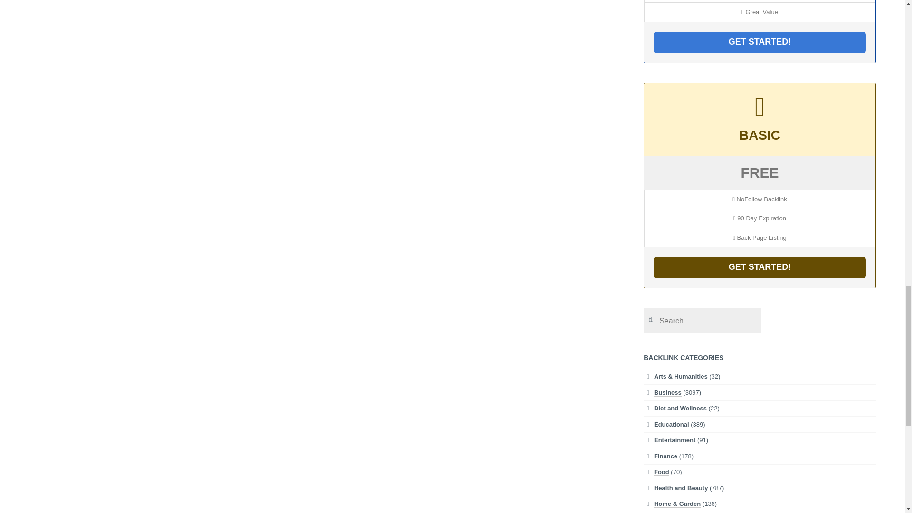 This screenshot has height=513, width=912. What do you see at coordinates (661, 472) in the screenshot?
I see `Food` at bounding box center [661, 472].